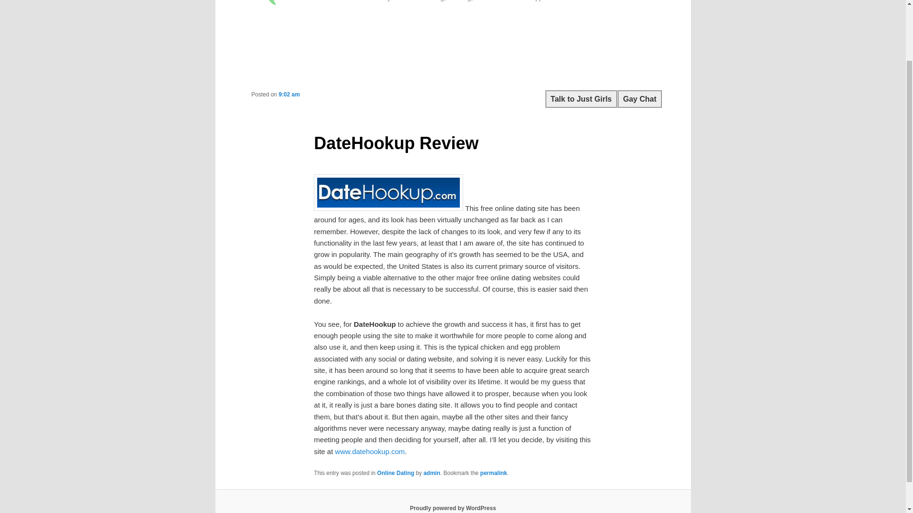 Image resolution: width=913 pixels, height=513 pixels. What do you see at coordinates (453, 508) in the screenshot?
I see `Semantic Personal Publishing Platform` at bounding box center [453, 508].